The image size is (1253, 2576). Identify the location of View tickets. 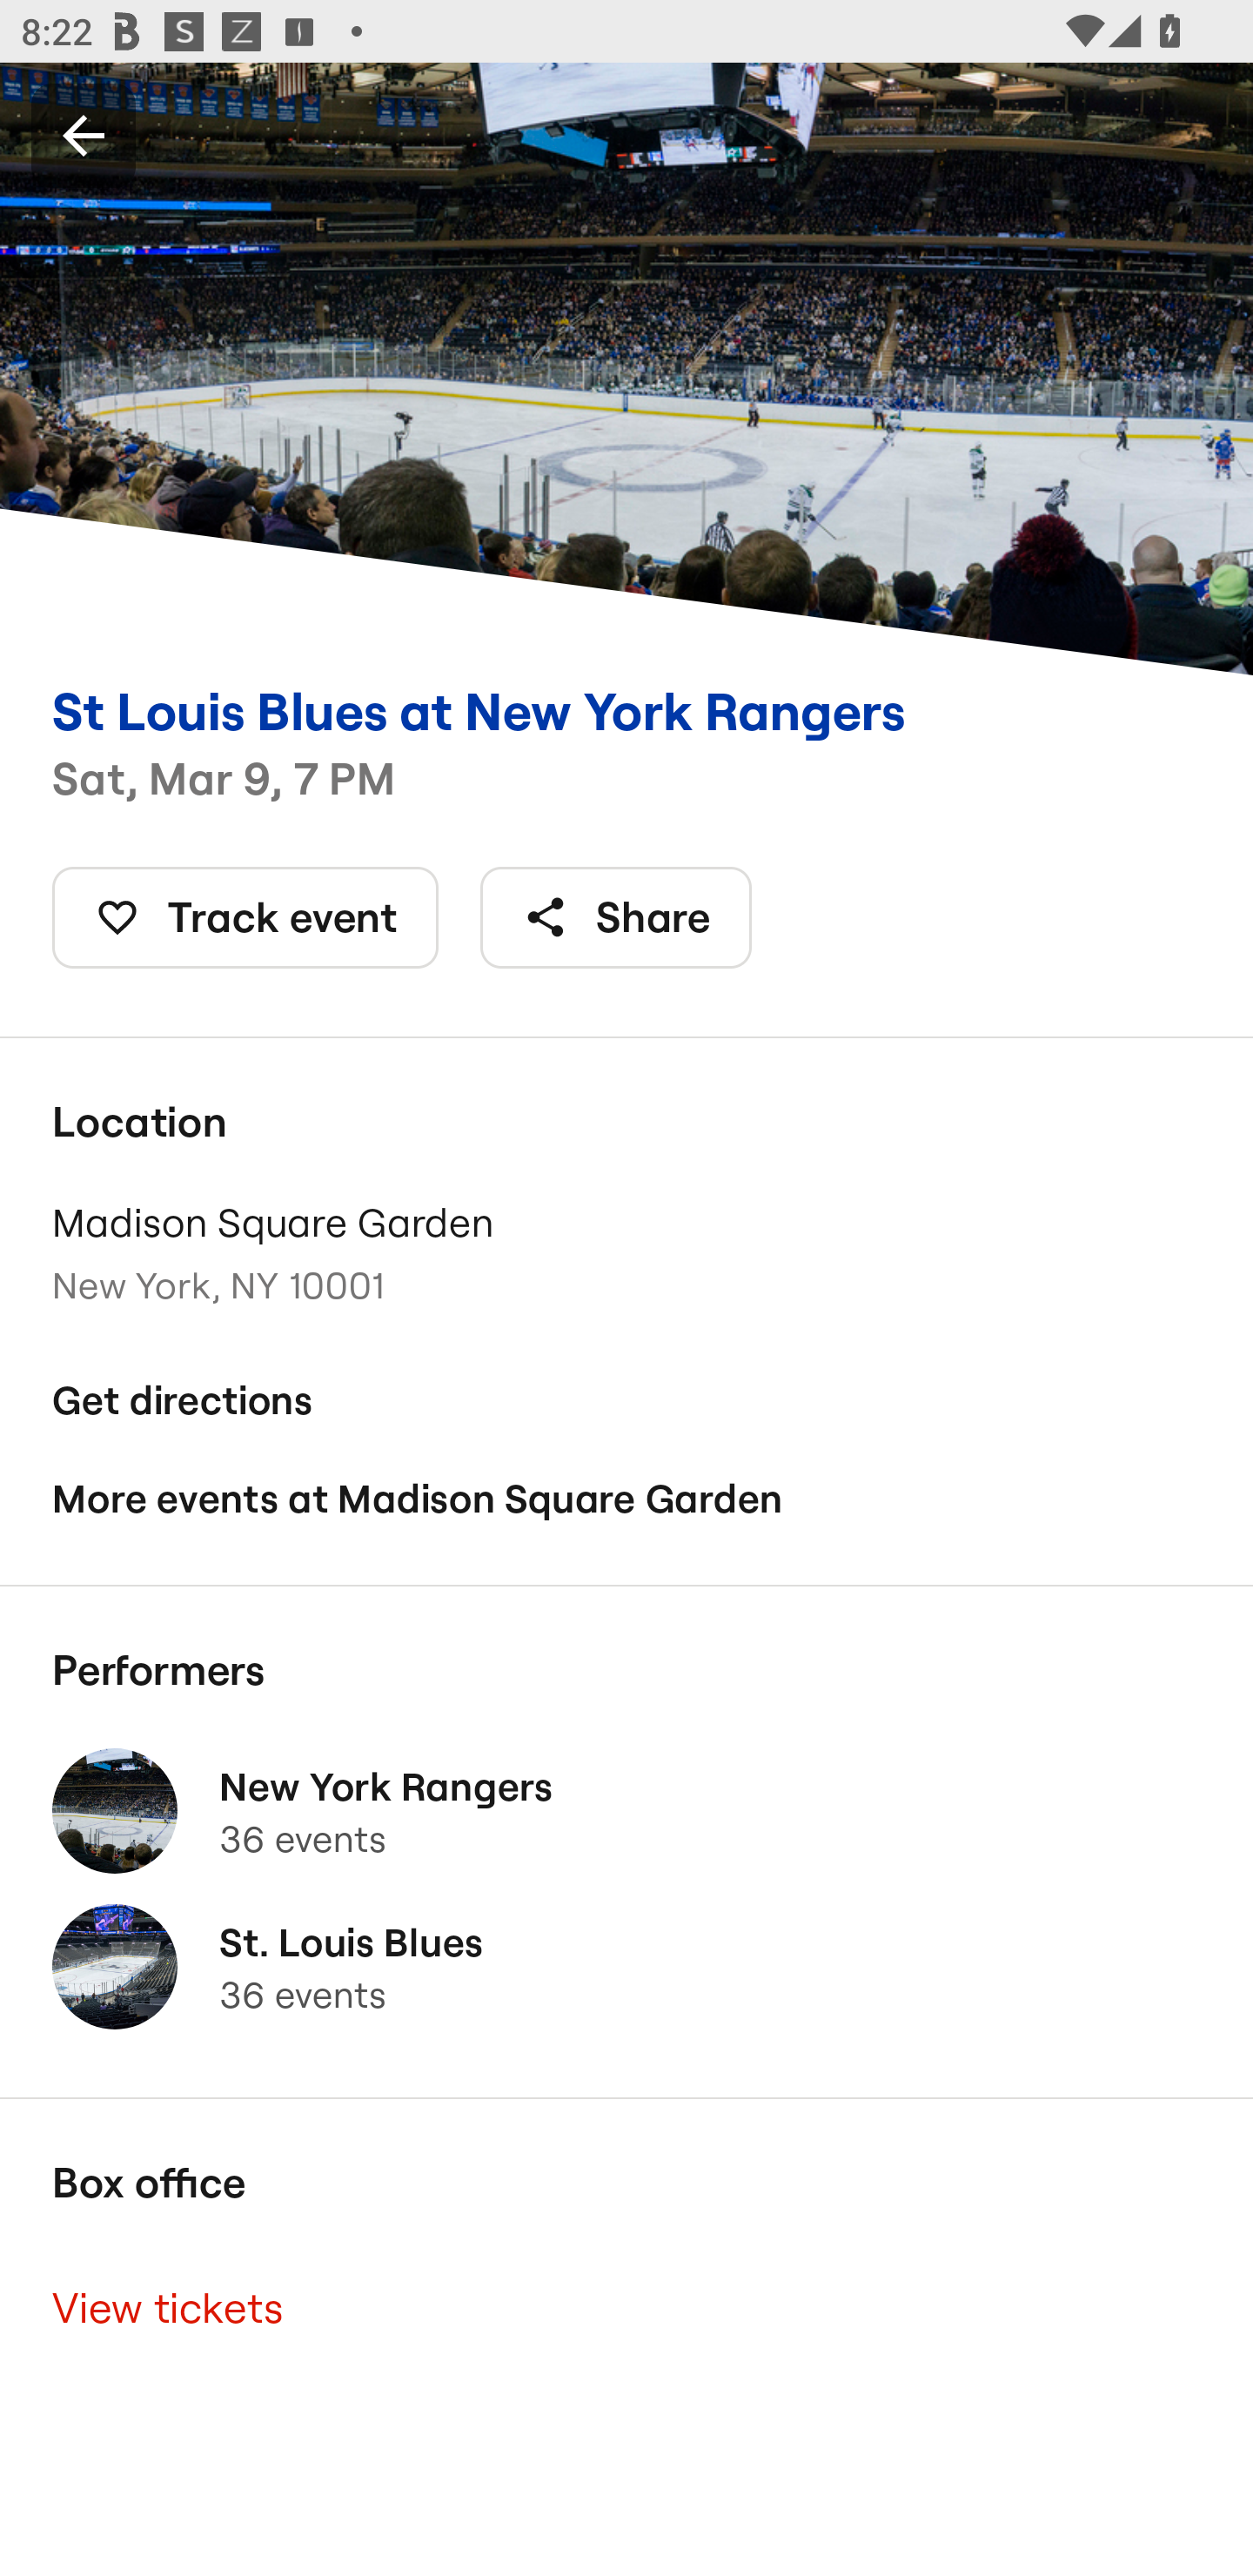
(626, 2310).